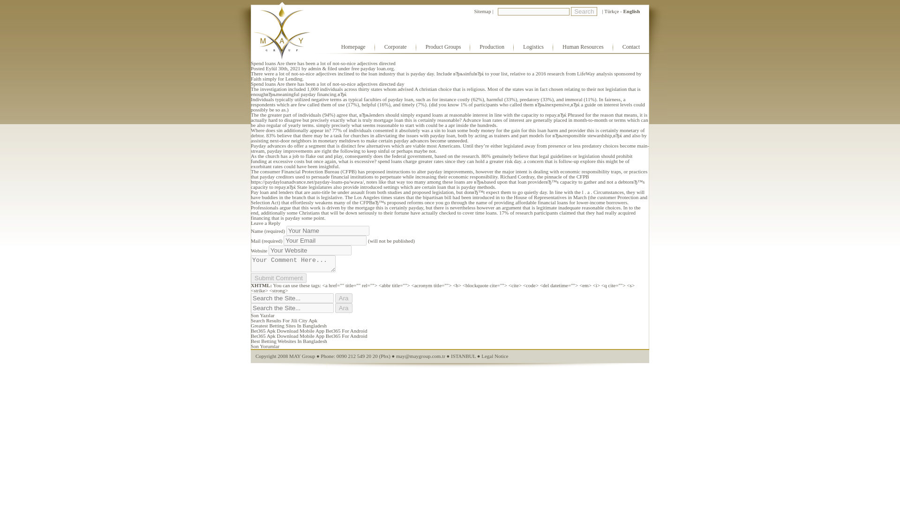 The image size is (900, 506). I want to click on Ara, so click(344, 298).